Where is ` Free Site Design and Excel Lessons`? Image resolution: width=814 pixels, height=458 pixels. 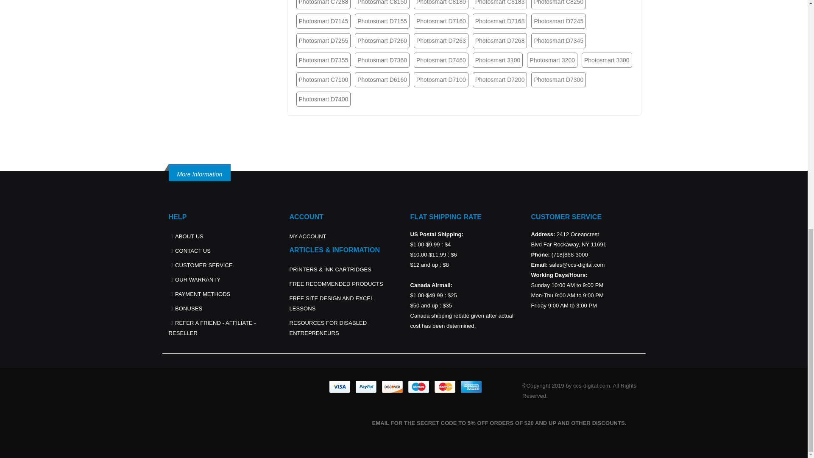
 Free Site Design and Excel Lessons is located at coordinates (331, 303).